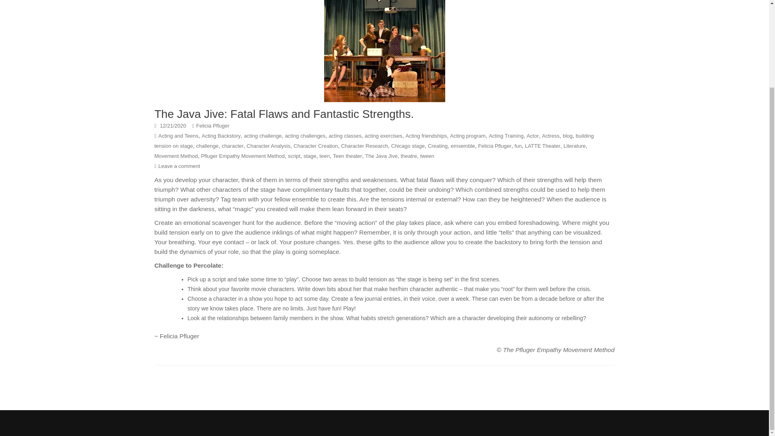  What do you see at coordinates (221, 136) in the screenshot?
I see `Acting Backstory` at bounding box center [221, 136].